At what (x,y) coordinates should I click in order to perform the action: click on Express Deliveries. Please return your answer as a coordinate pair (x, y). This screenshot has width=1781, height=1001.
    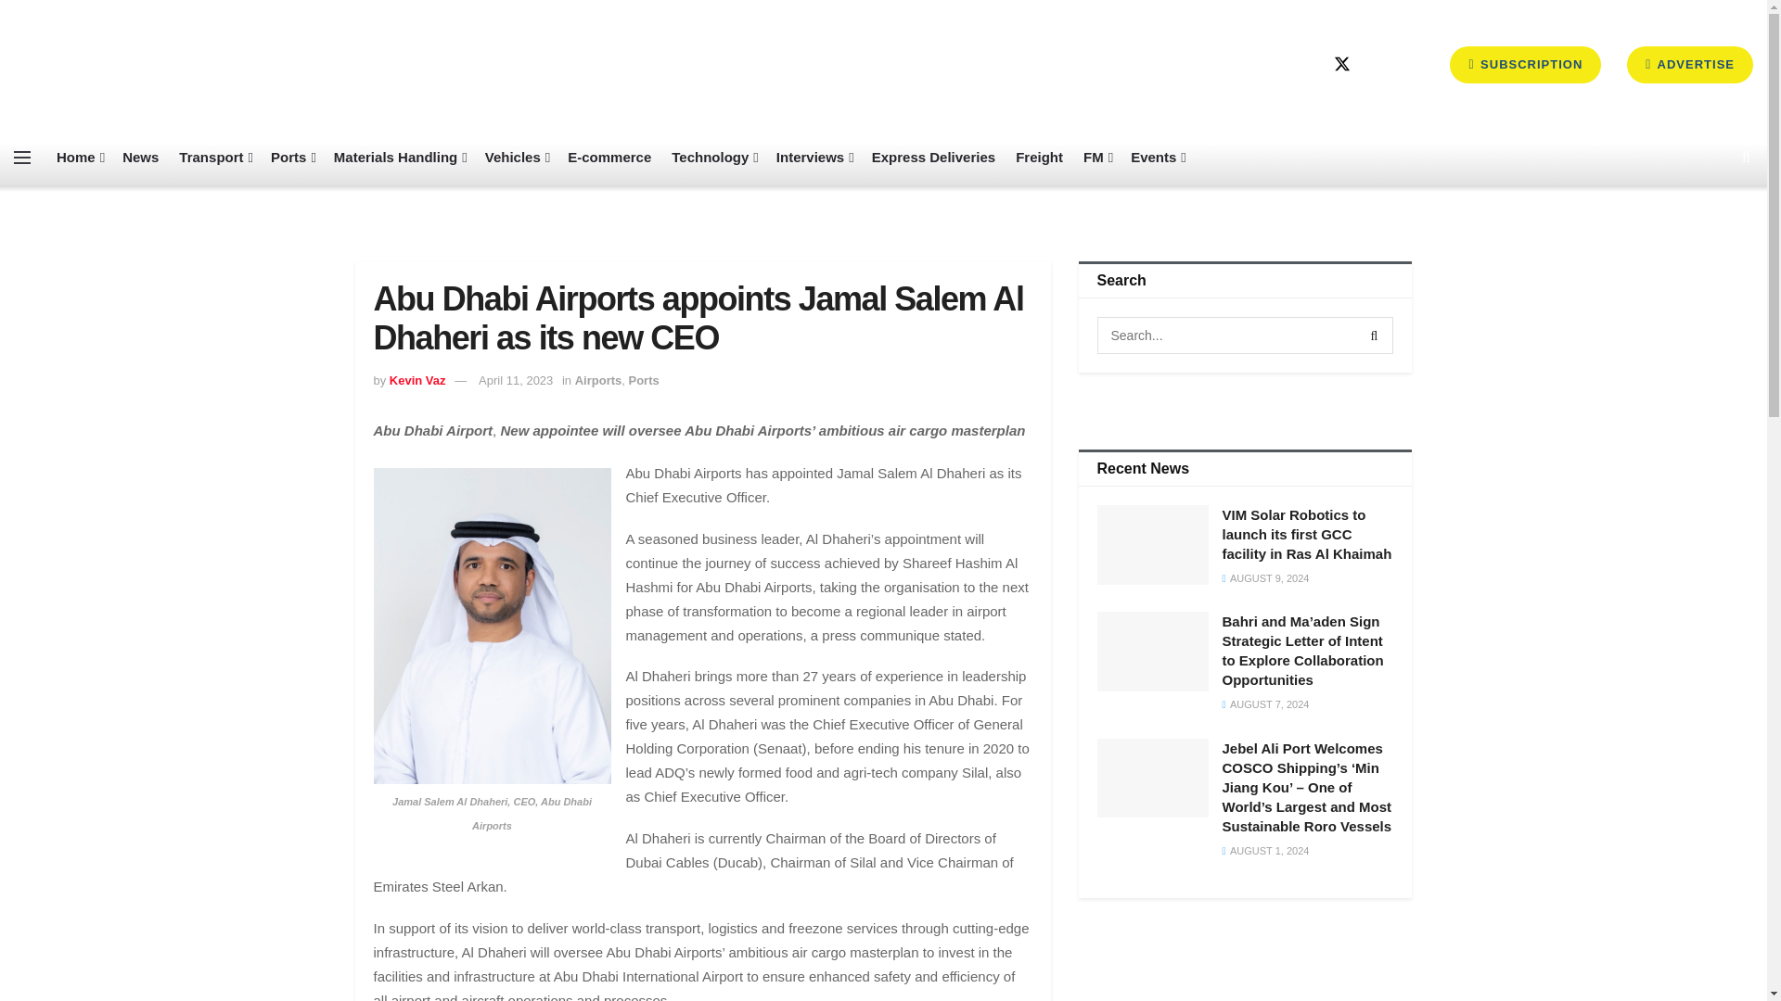
    Looking at the image, I should click on (933, 158).